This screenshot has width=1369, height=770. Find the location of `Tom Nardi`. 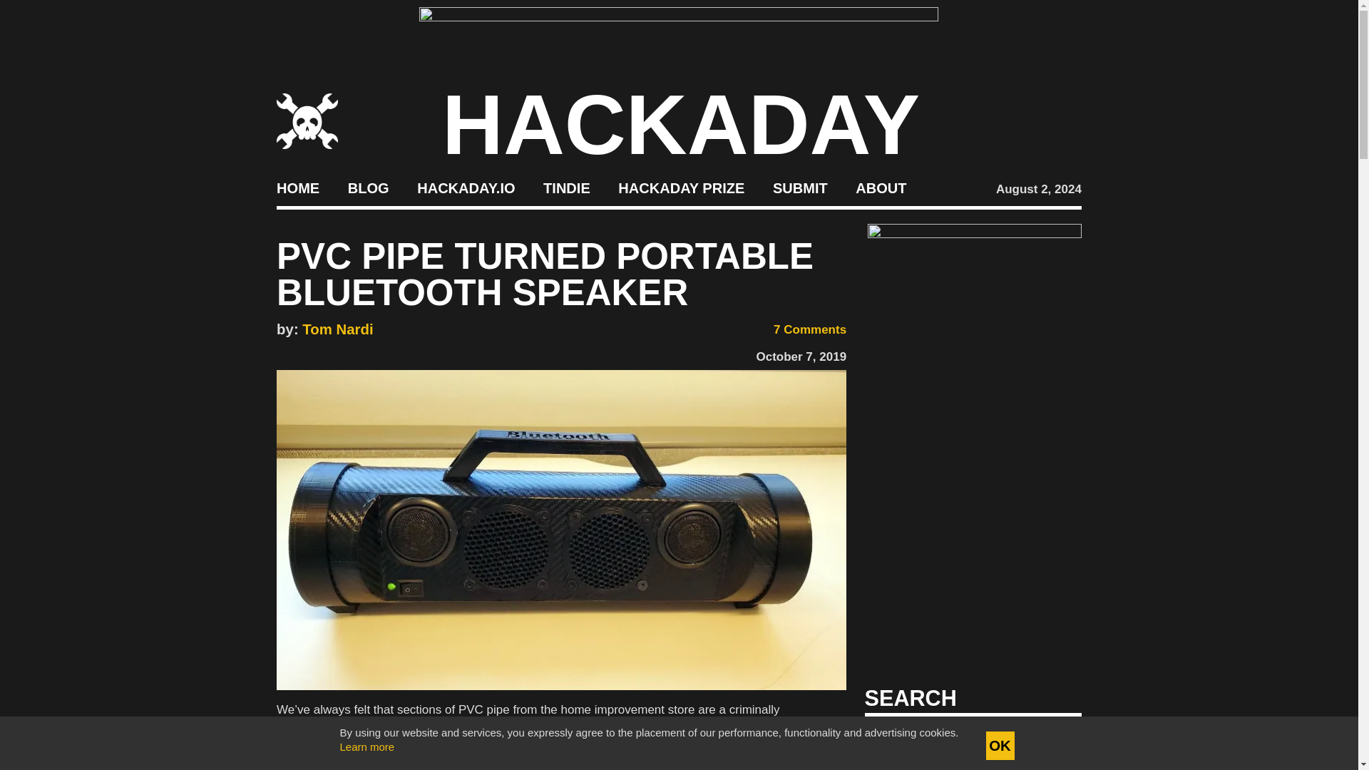

Tom Nardi is located at coordinates (337, 329).